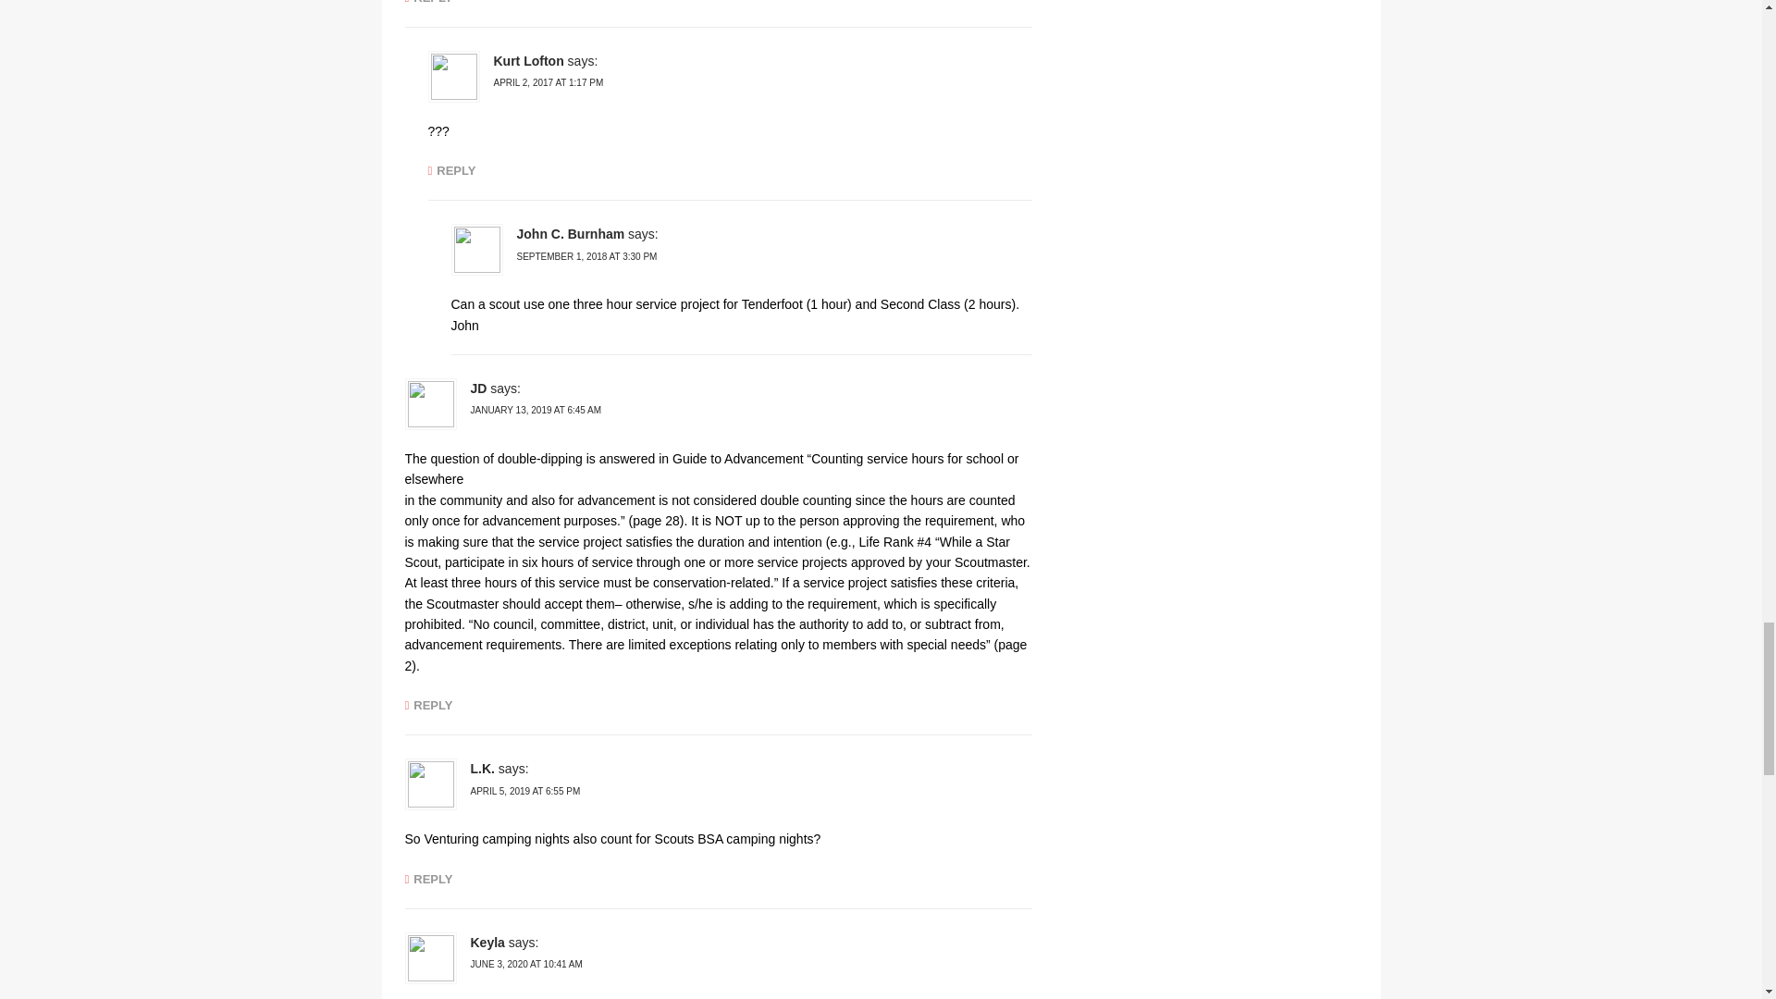 Image resolution: width=1776 pixels, height=999 pixels. What do you see at coordinates (548, 83) in the screenshot?
I see `APRIL 2, 2017 AT 1:17 PM` at bounding box center [548, 83].